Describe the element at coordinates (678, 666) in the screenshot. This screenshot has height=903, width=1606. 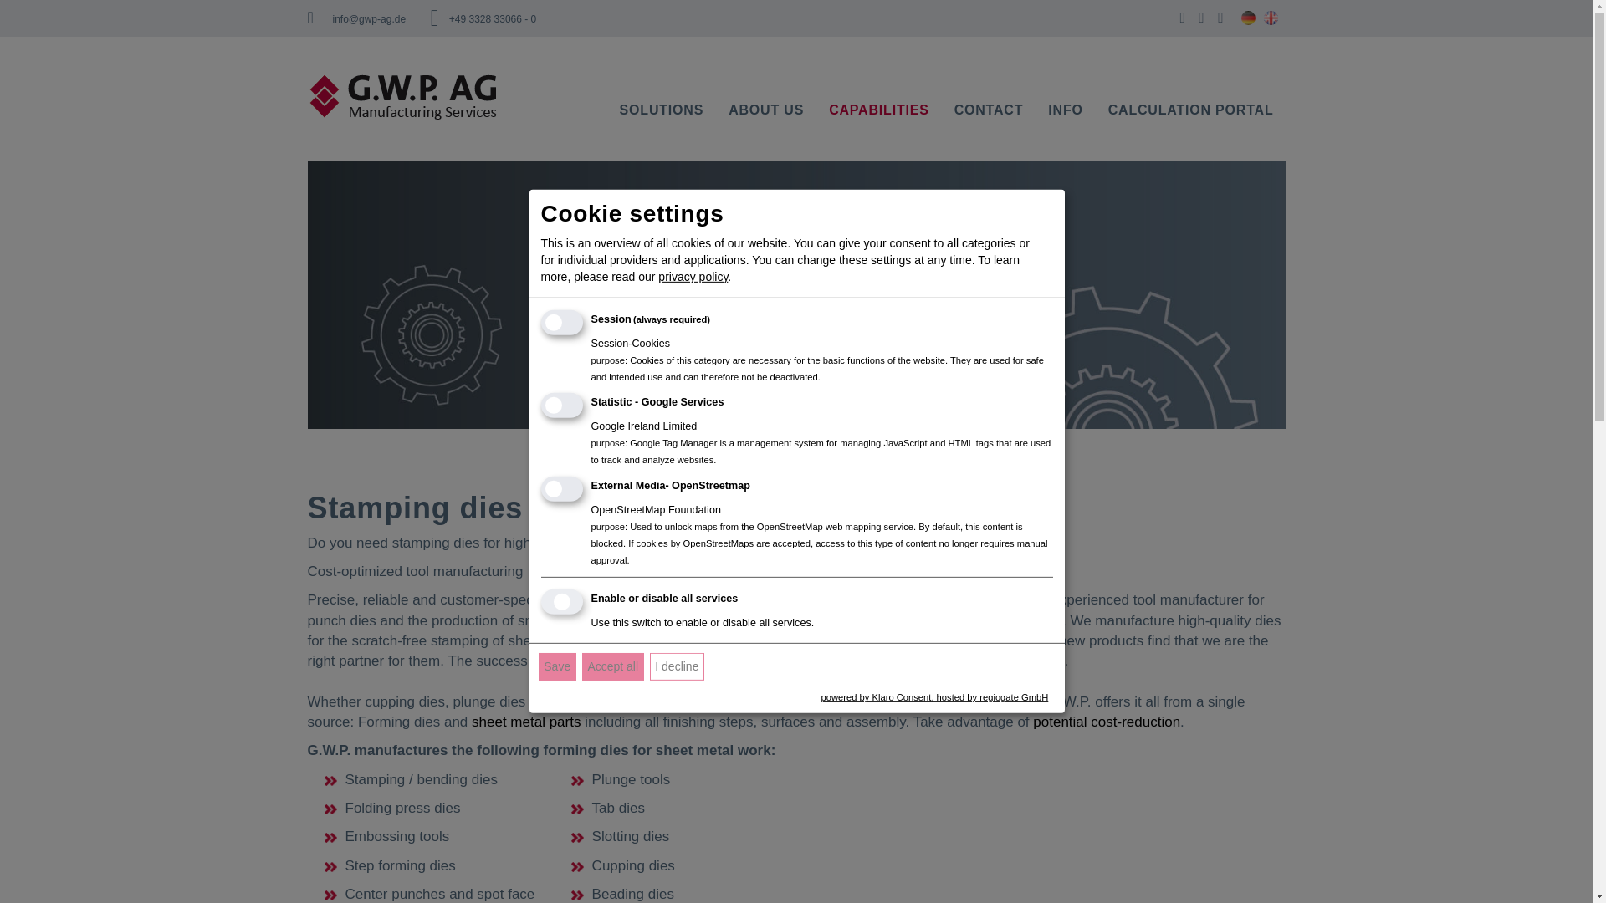
I see `I decline` at that location.